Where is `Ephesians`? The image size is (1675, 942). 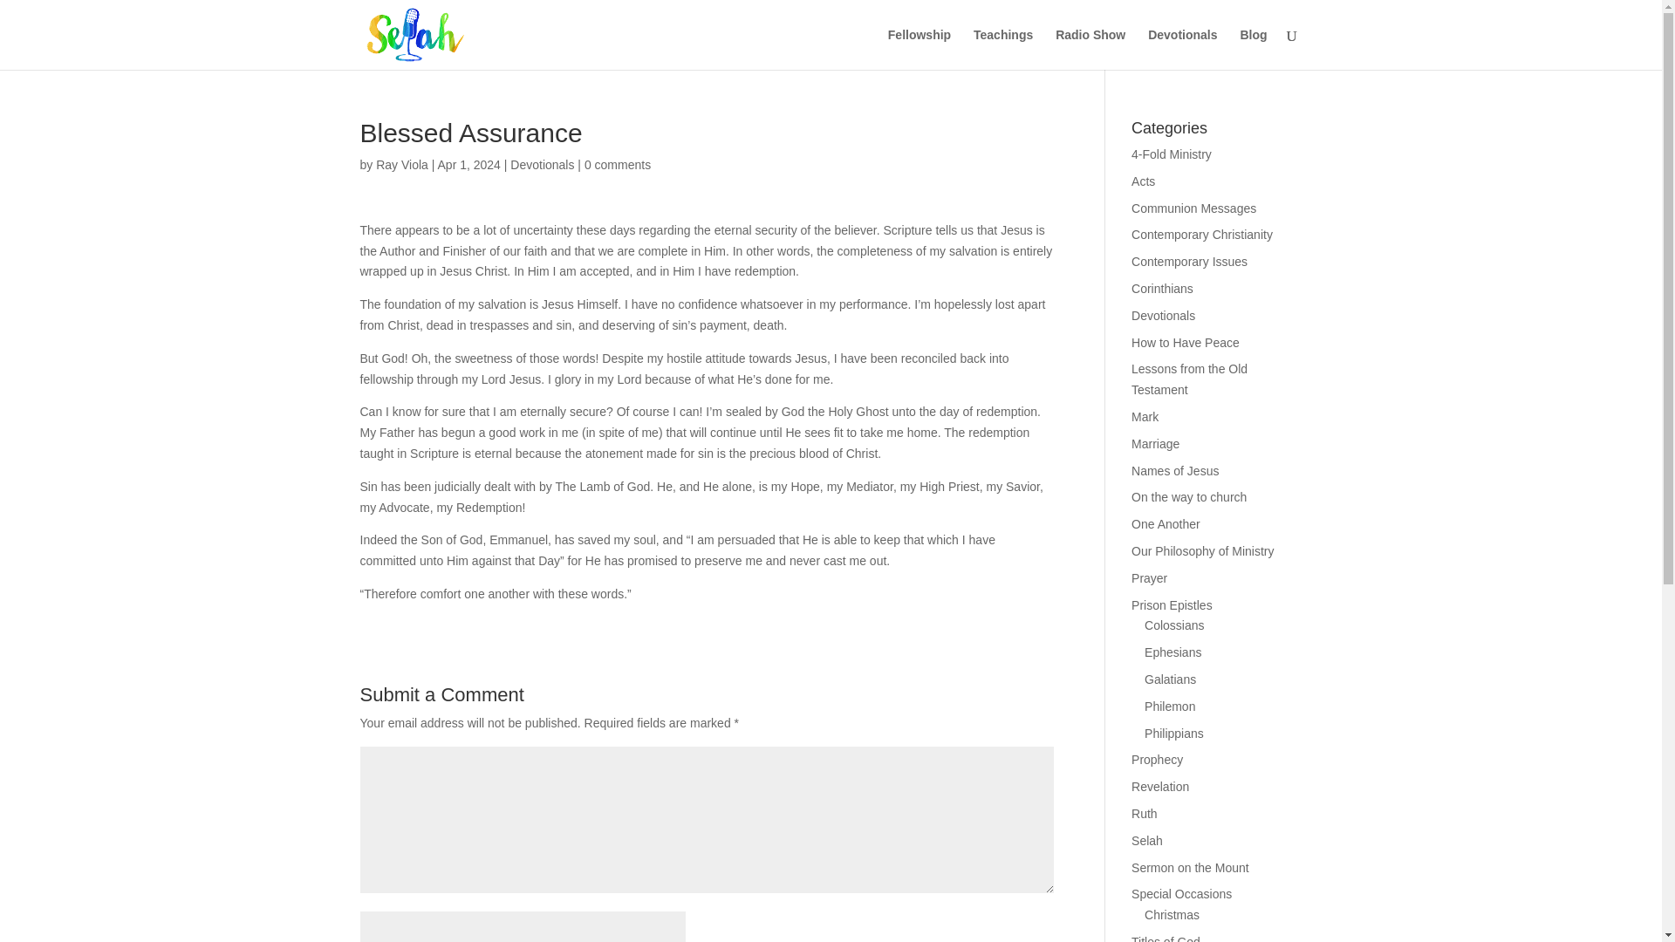
Ephesians is located at coordinates (1172, 652).